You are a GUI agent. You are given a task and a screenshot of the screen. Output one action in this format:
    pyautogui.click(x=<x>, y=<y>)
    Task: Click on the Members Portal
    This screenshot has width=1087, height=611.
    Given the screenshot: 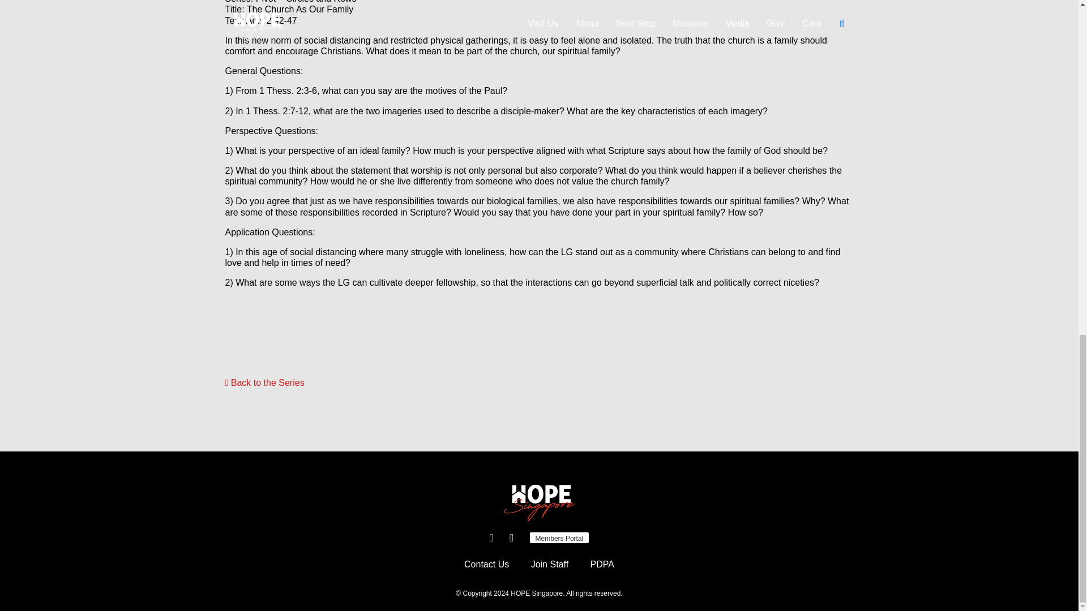 What is the action you would take?
    pyautogui.click(x=559, y=537)
    